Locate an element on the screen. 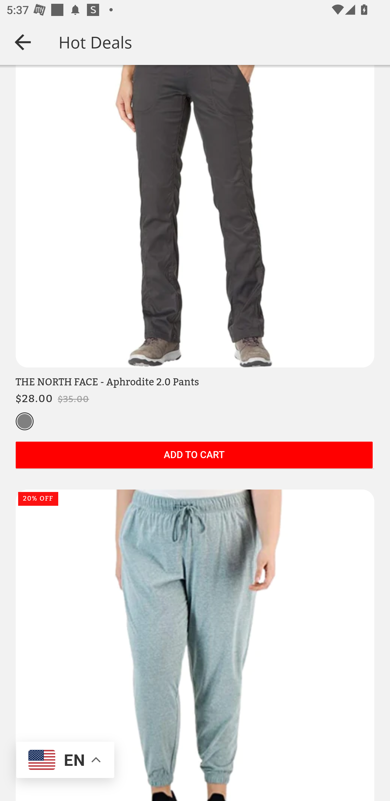 This screenshot has width=390, height=801. Navigate up is located at coordinates (23, 42).